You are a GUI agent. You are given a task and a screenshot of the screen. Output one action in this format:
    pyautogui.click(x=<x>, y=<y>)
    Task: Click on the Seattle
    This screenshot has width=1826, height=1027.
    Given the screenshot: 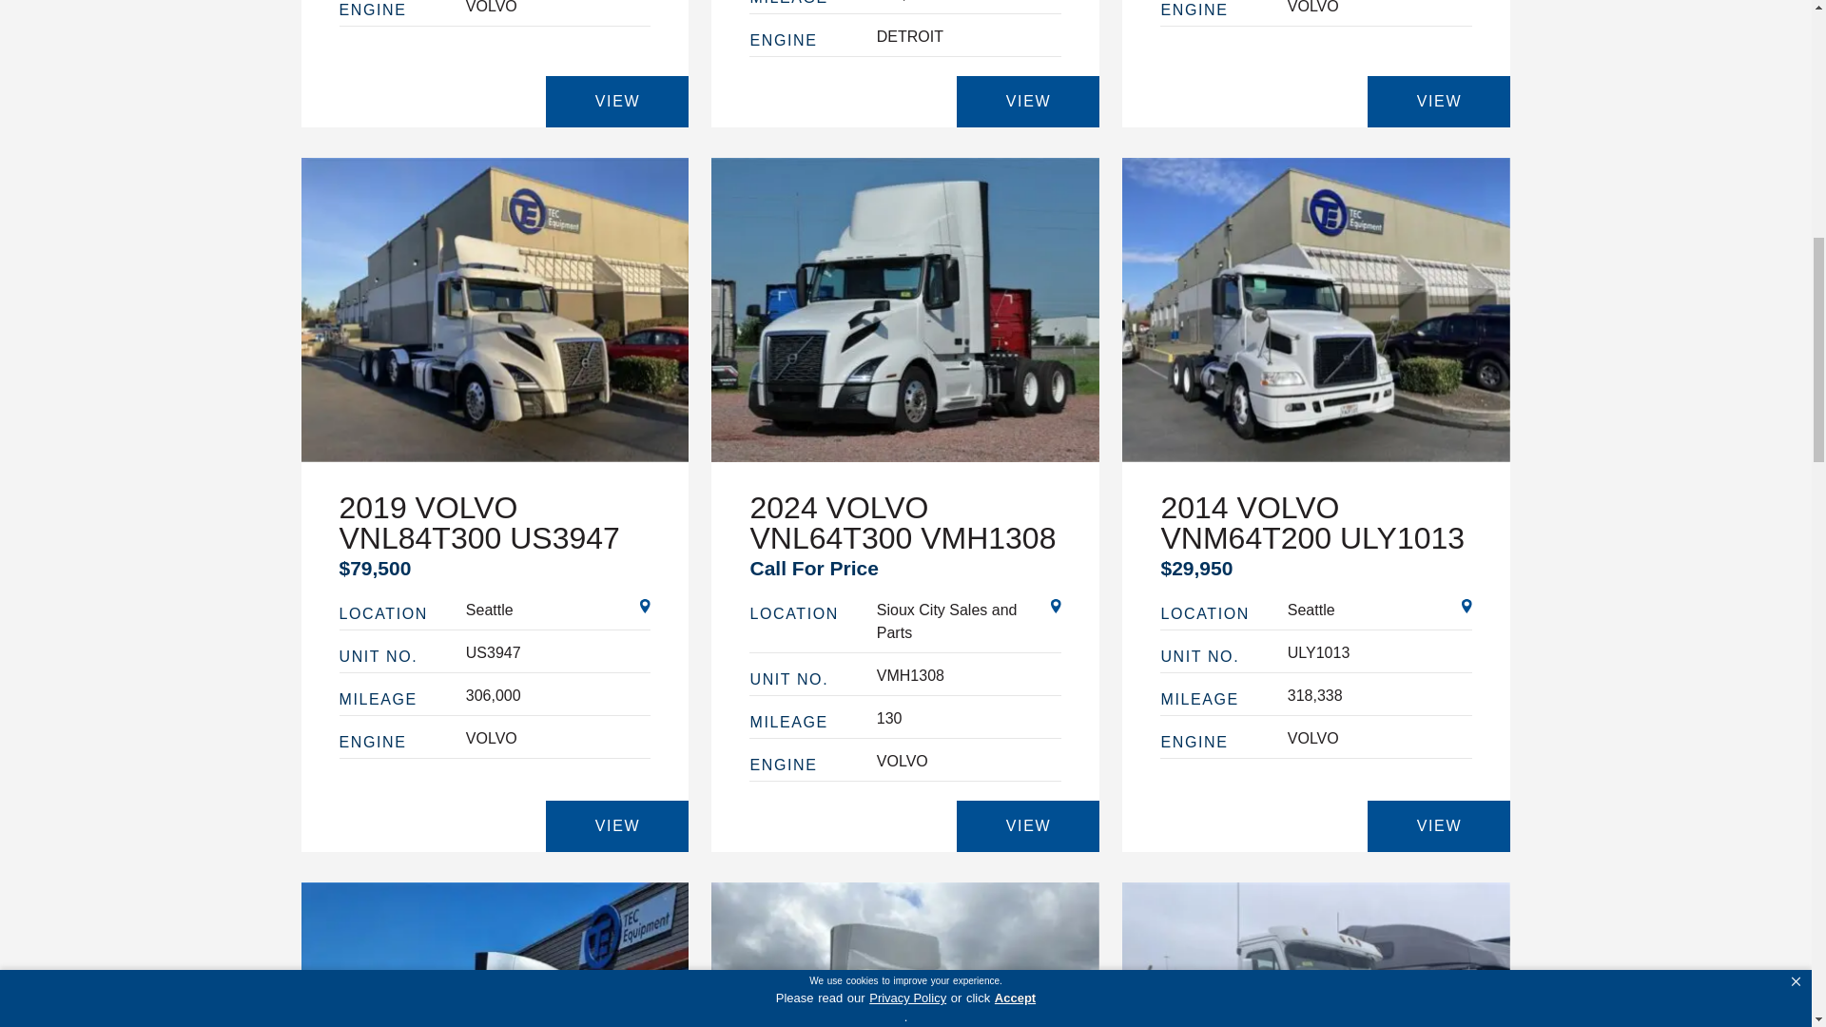 What is the action you would take?
    pyautogui.click(x=1380, y=610)
    